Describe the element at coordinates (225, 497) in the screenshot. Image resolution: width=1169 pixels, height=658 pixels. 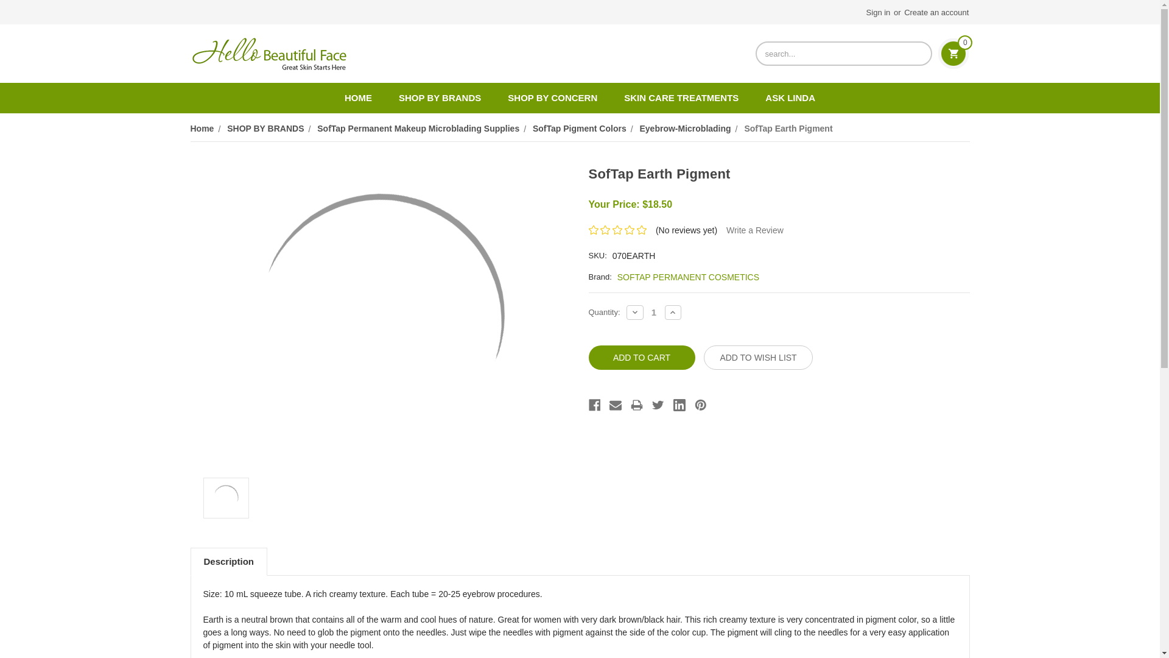
I see `SofTap Earth Pigment` at that location.